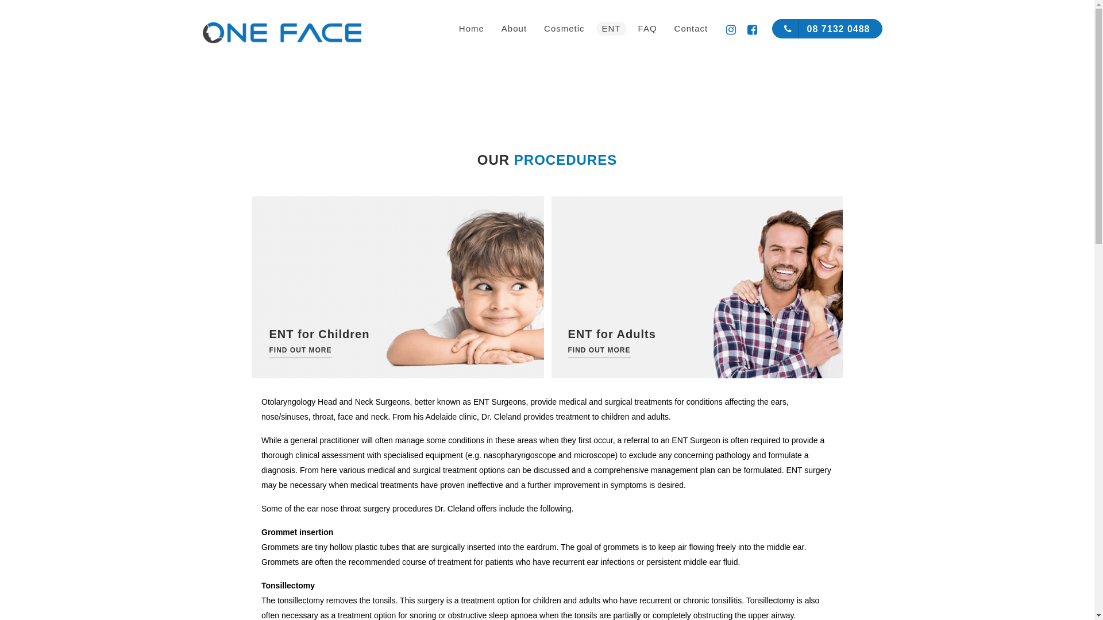 Image resolution: width=1103 pixels, height=620 pixels. Describe the element at coordinates (648, 29) in the screenshot. I see `FAQ` at that location.